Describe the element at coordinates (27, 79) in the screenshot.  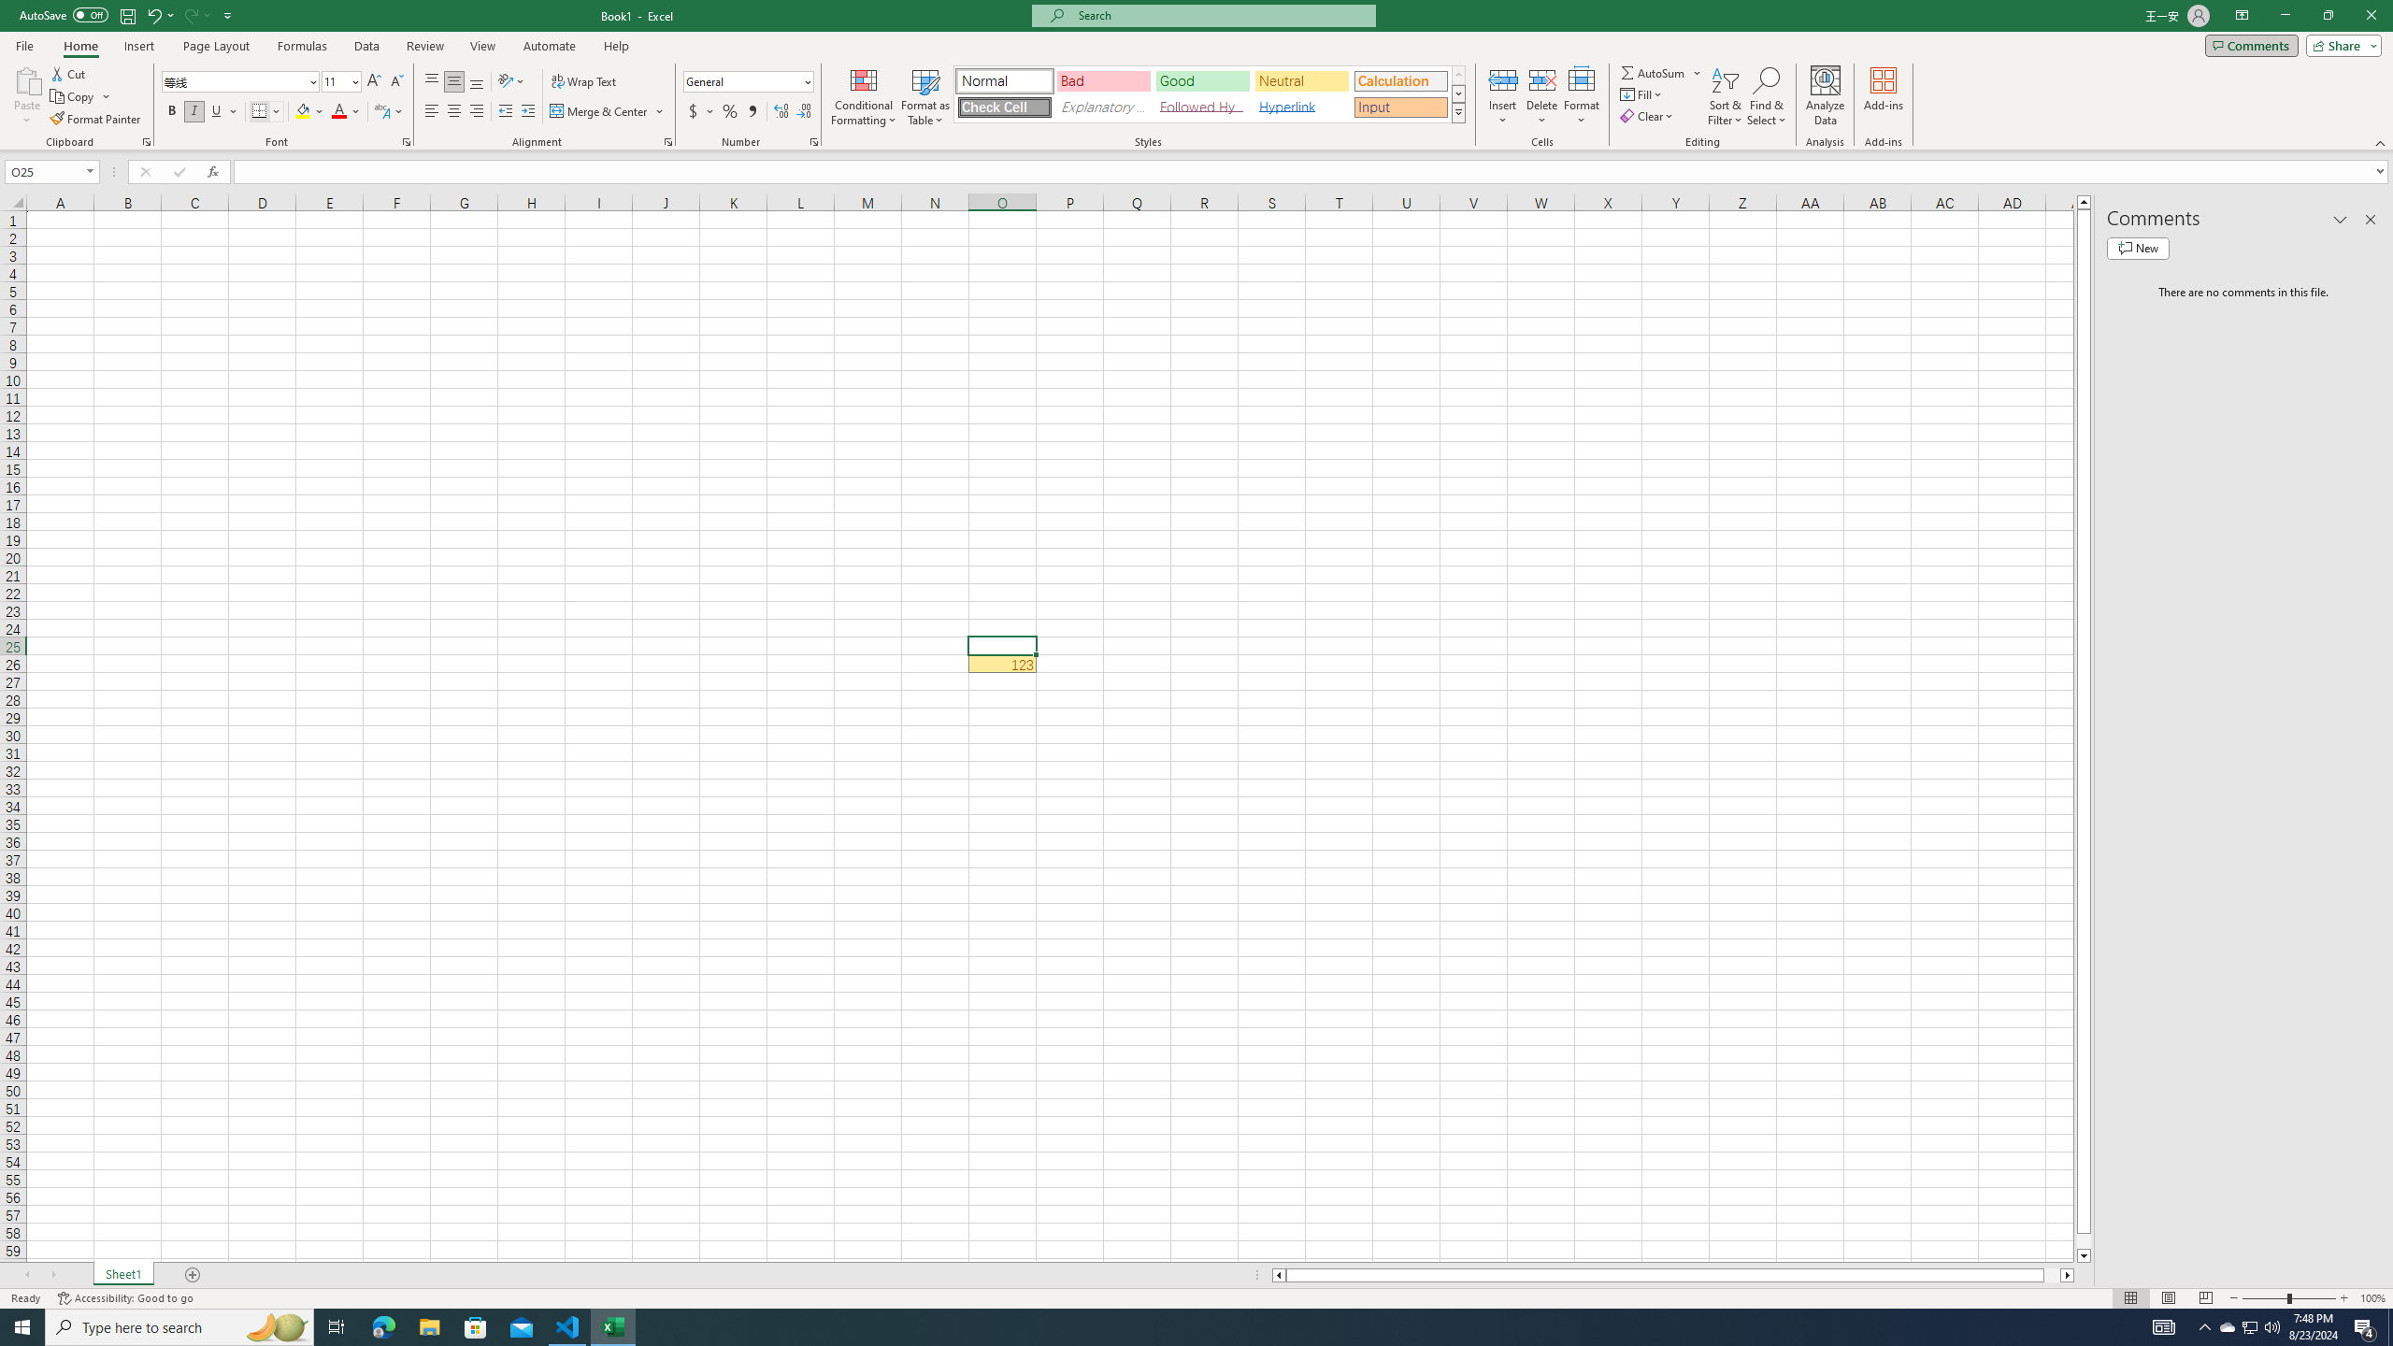
I see `Paste` at that location.